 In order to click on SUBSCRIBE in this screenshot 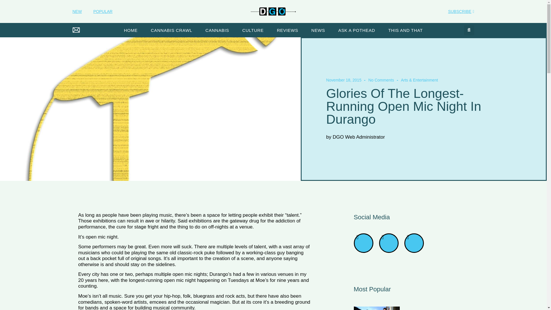, I will do `click(461, 12)`.